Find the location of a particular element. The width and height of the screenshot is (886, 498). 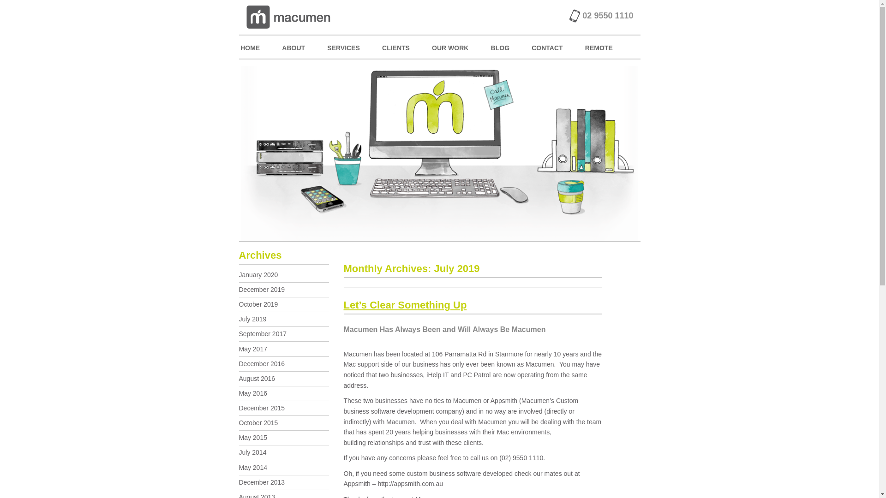

October 2019 is located at coordinates (258, 304).